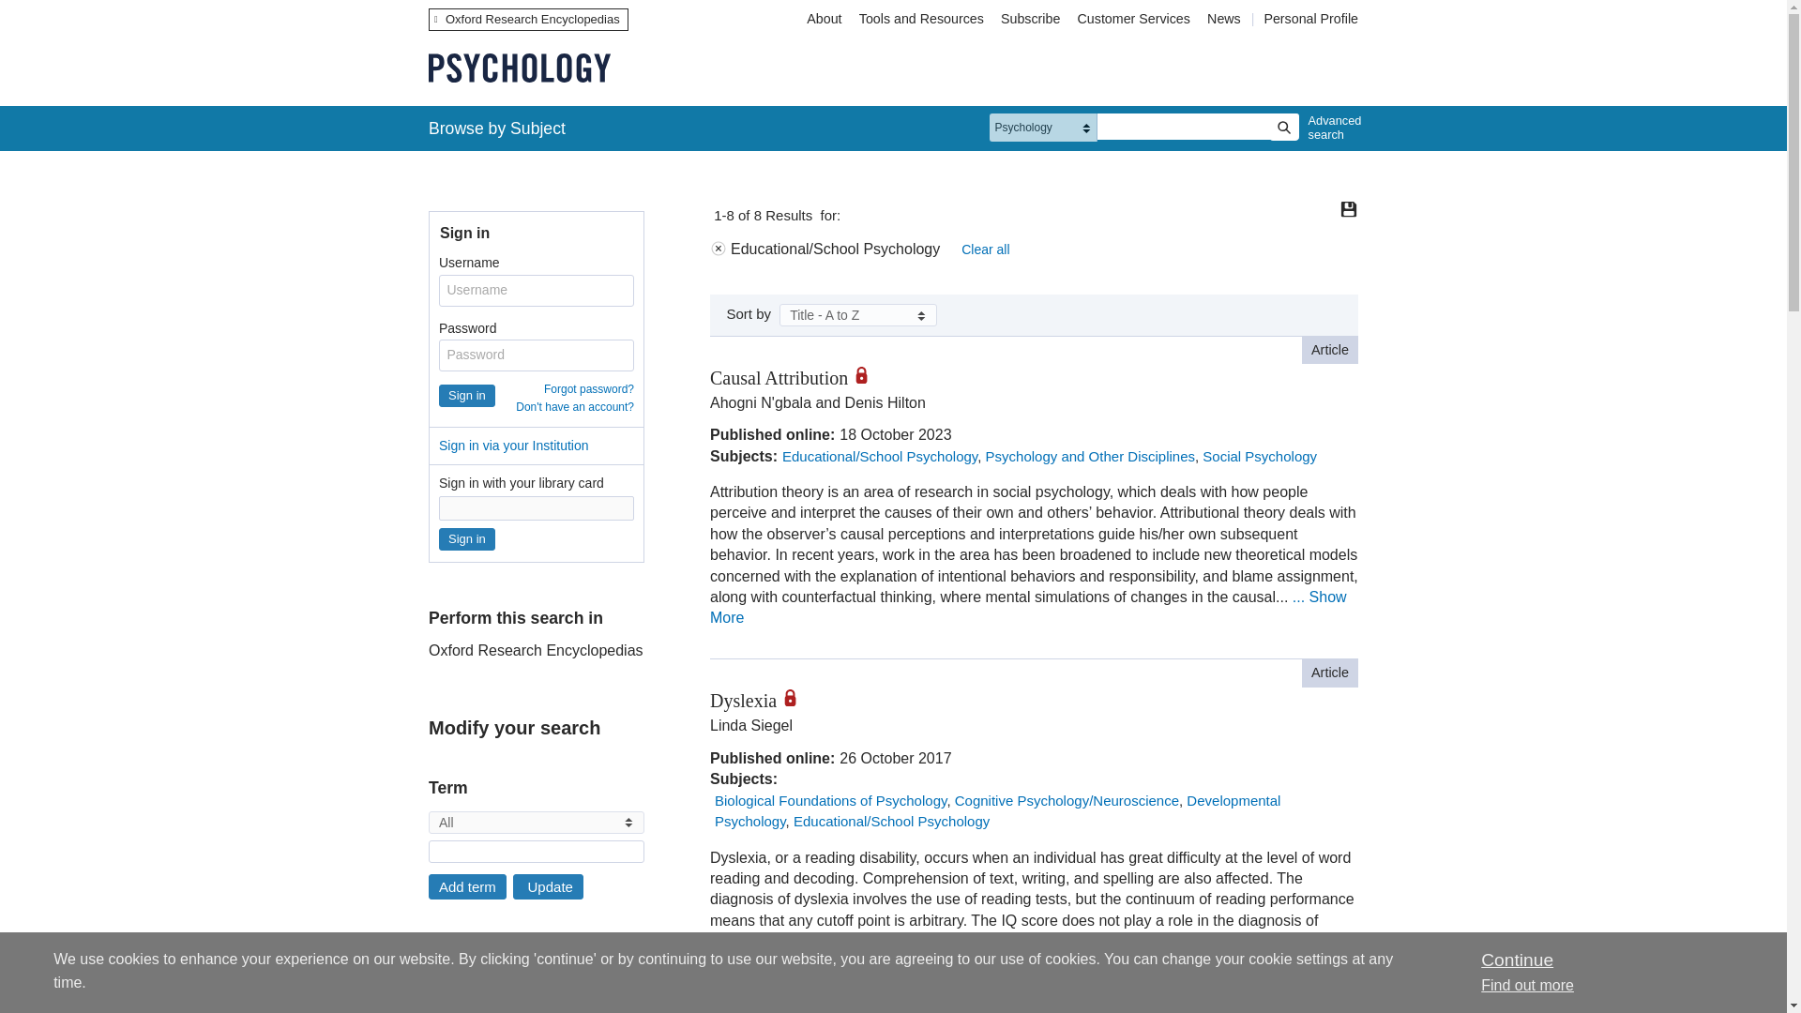 This screenshot has height=1013, width=1801. What do you see at coordinates (1310, 19) in the screenshot?
I see `Personal Profile` at bounding box center [1310, 19].